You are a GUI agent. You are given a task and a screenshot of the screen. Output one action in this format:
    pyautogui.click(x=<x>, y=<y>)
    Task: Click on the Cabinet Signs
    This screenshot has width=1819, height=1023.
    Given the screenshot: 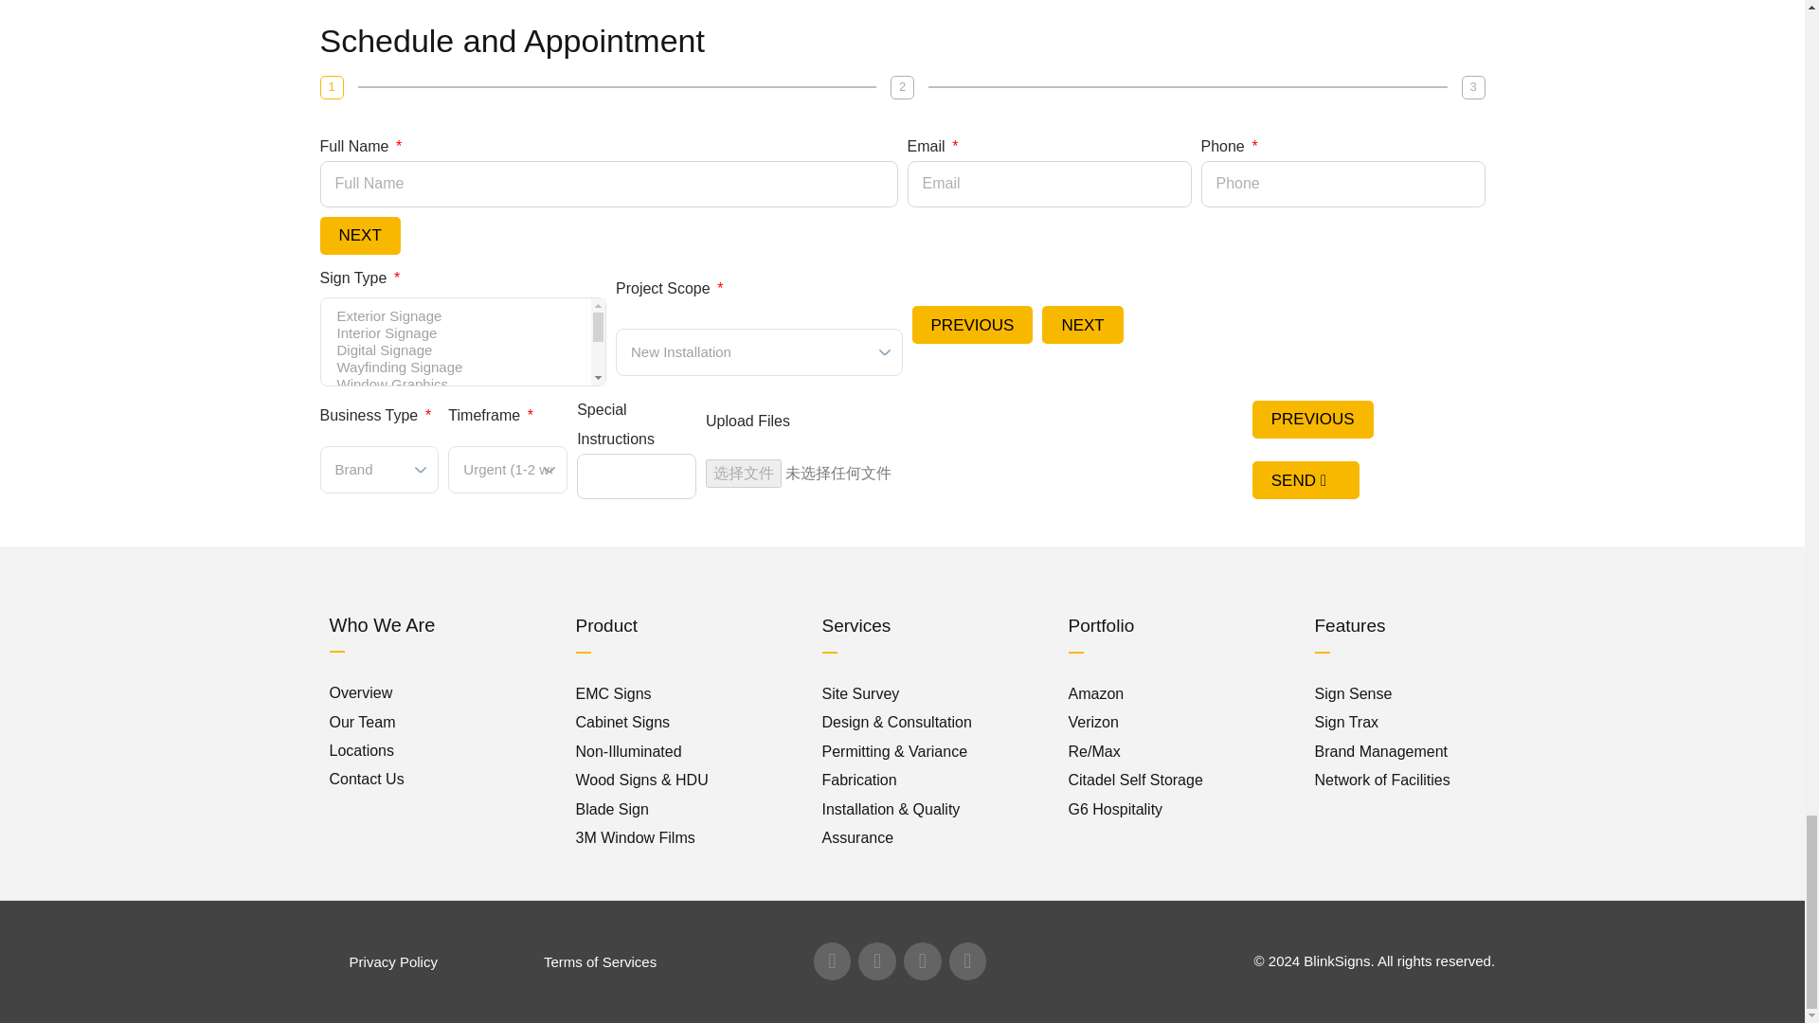 What is the action you would take?
    pyautogui.click(x=623, y=722)
    